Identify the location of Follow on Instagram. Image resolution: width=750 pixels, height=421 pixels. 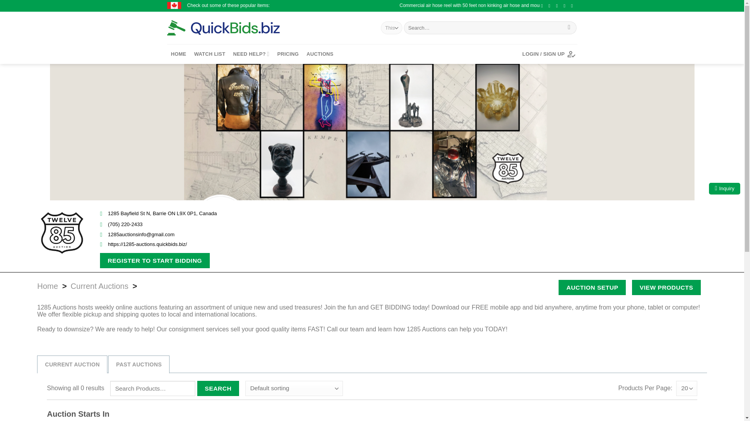
(551, 5).